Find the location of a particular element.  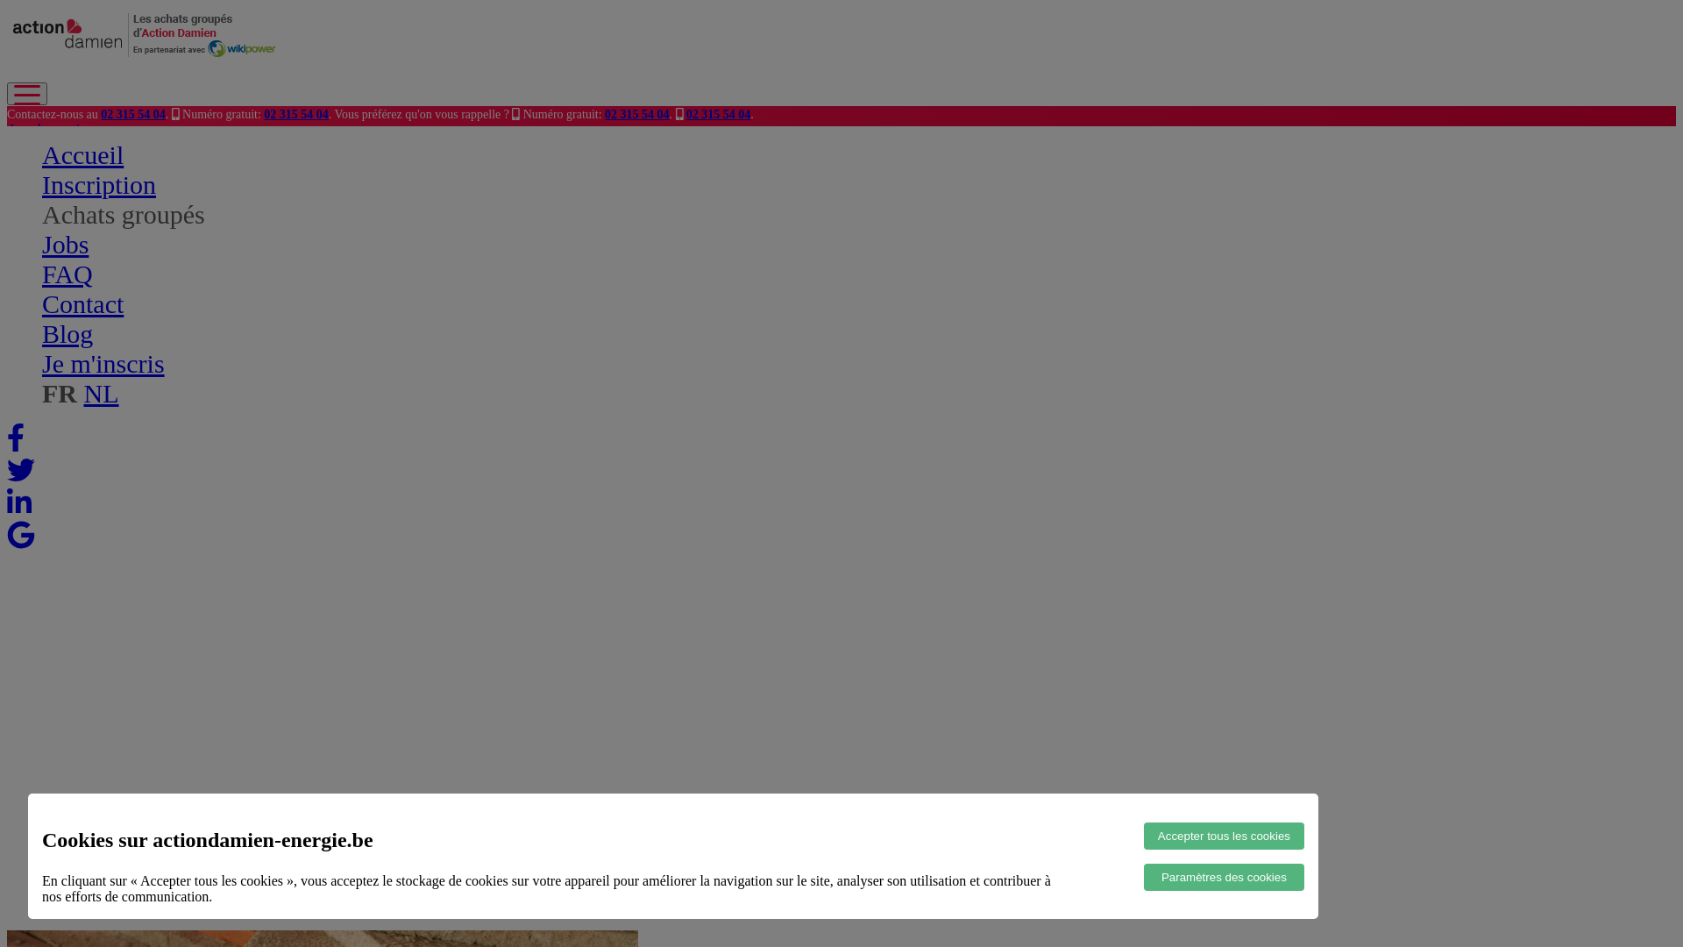

Inscription is located at coordinates (99, 184).